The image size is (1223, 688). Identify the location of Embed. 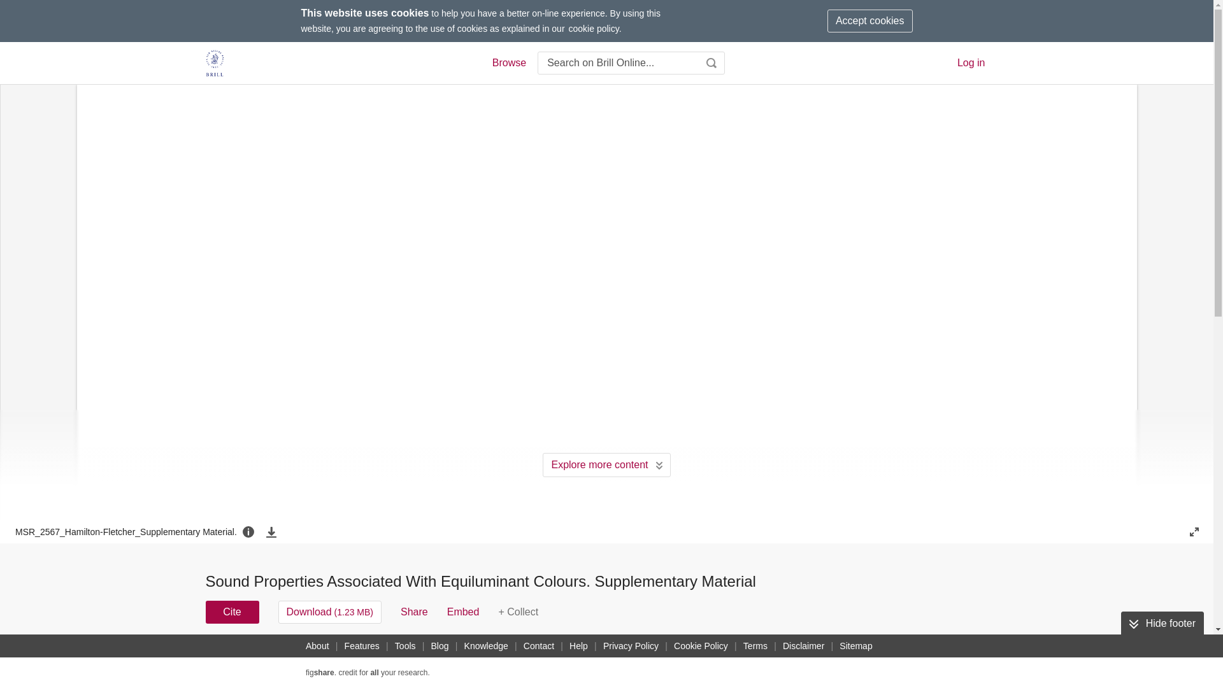
(463, 612).